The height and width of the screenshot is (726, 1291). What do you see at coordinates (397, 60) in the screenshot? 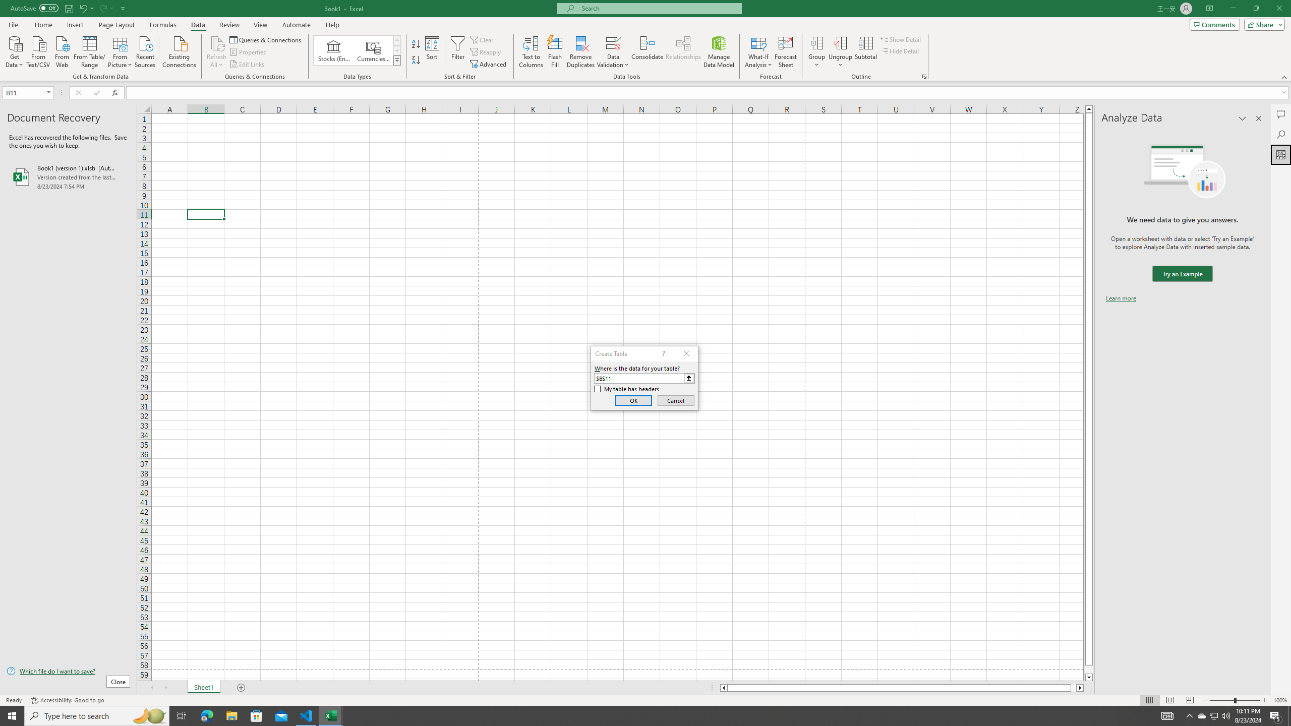
I see `Class: NetUIImage` at bounding box center [397, 60].